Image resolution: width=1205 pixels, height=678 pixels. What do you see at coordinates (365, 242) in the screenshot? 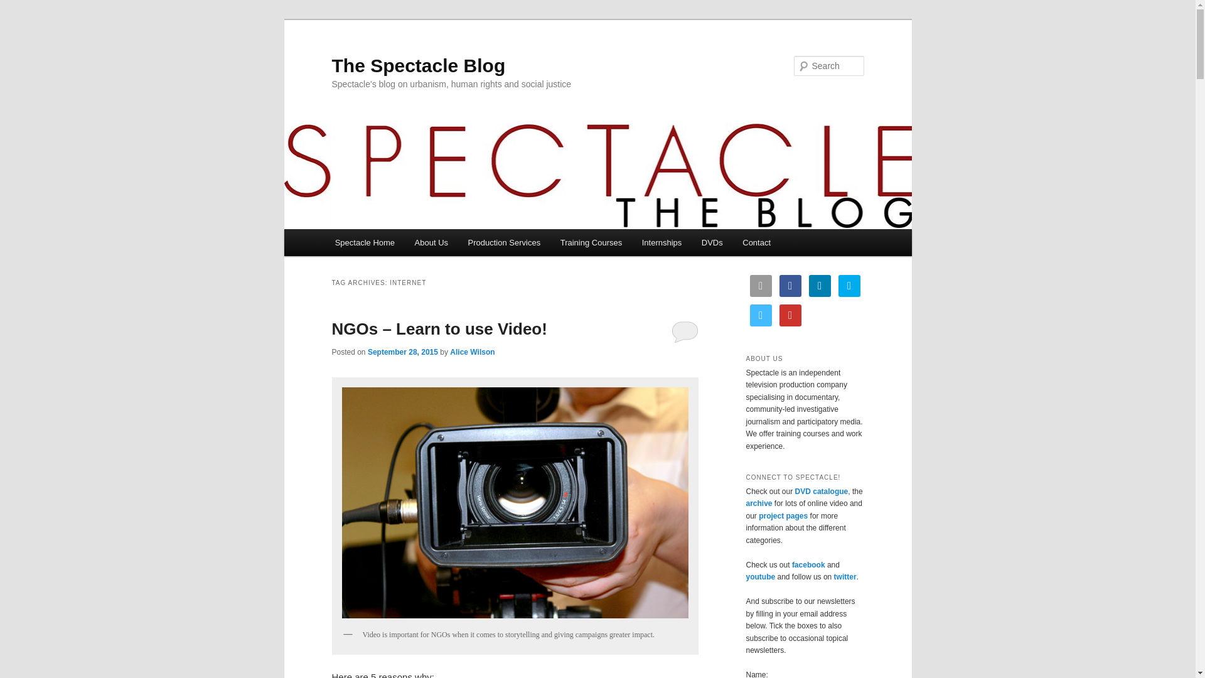
I see `Spectacle Home` at bounding box center [365, 242].